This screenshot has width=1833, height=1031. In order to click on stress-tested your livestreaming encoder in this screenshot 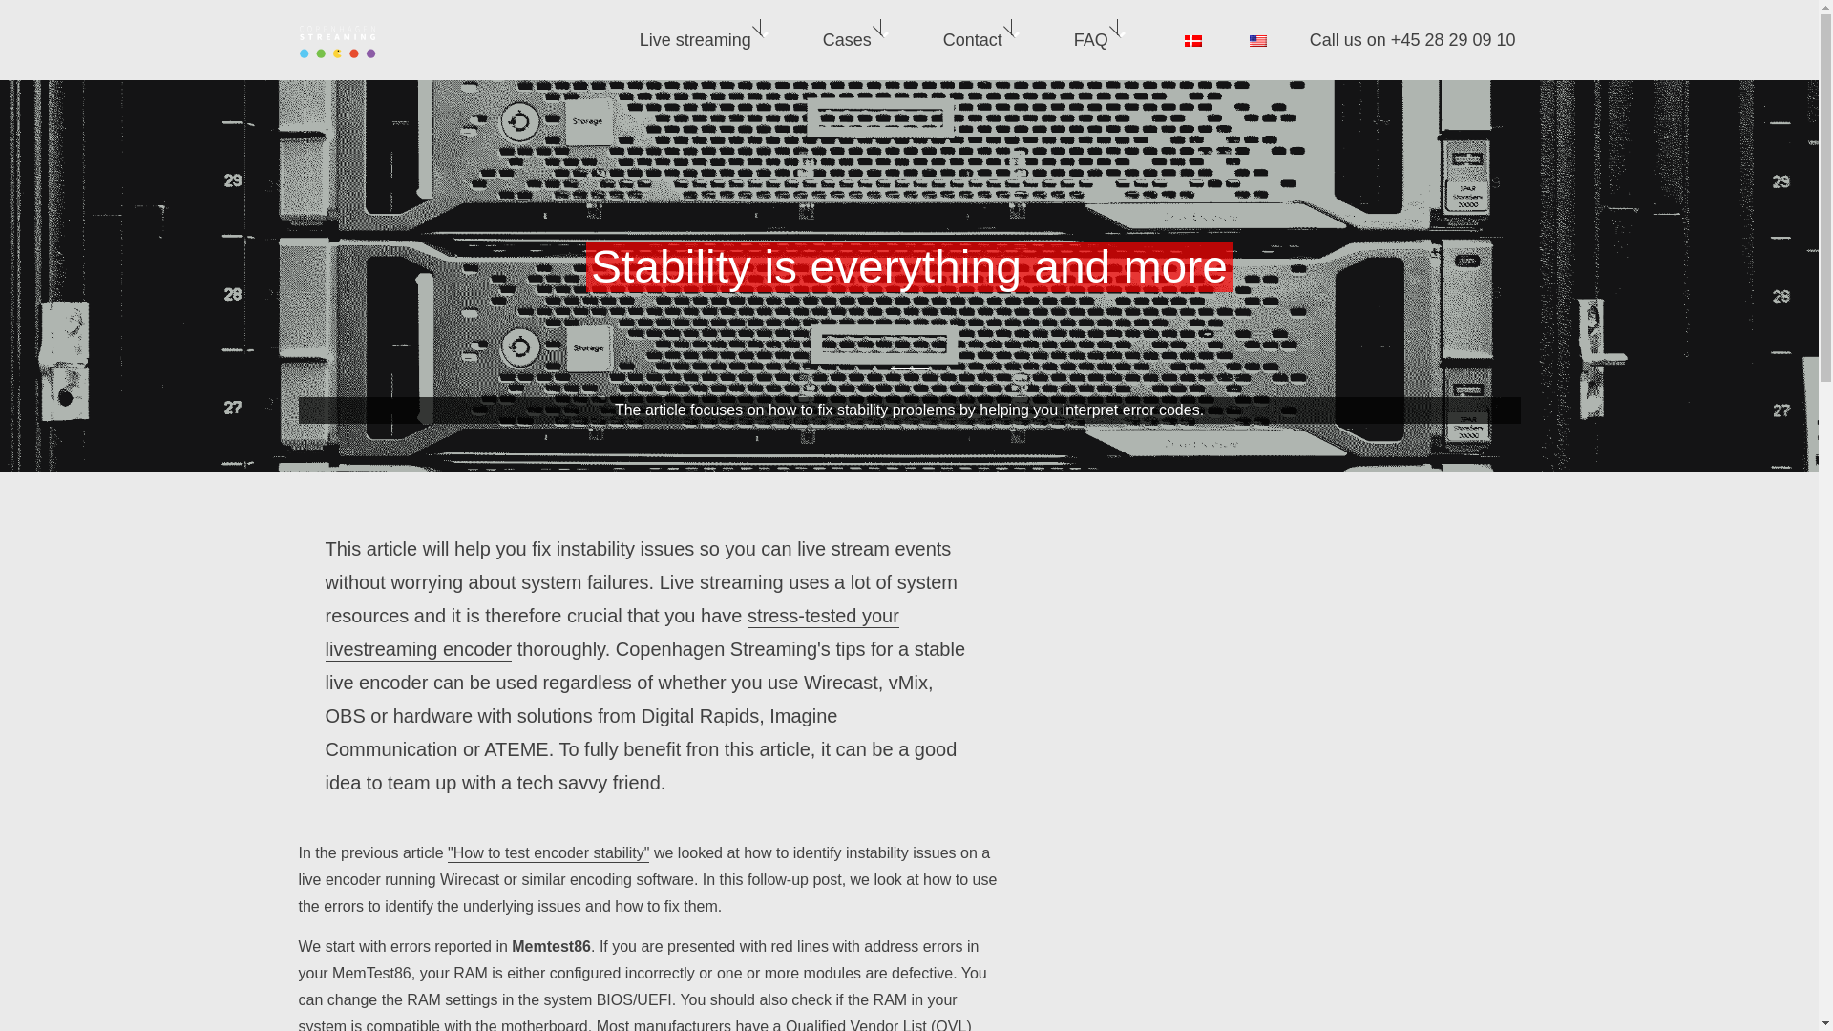, I will do `click(611, 633)`.